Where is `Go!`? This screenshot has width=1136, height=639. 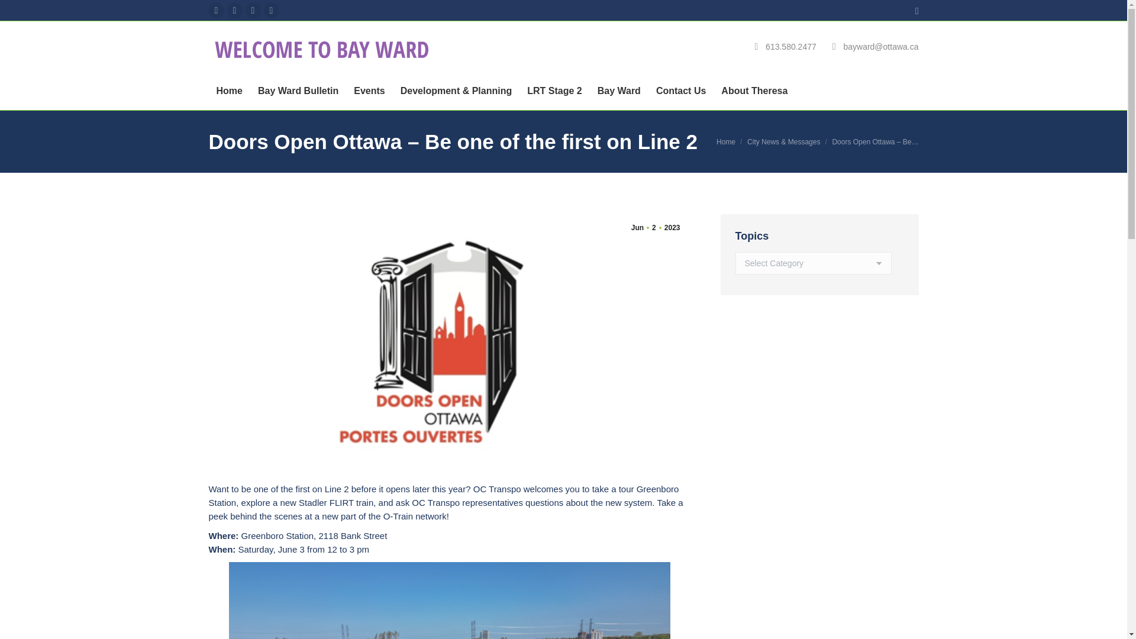 Go! is located at coordinates (20, 12).